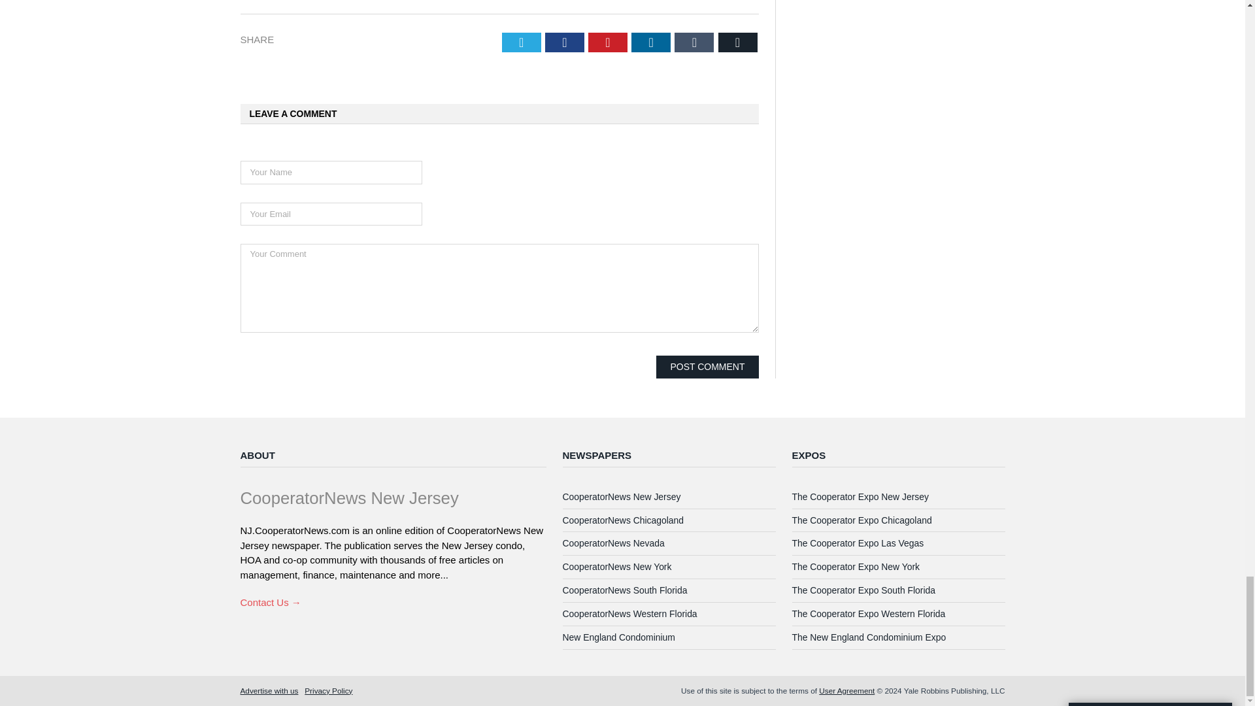 The image size is (1255, 706). I want to click on Share on LinkedIn, so click(650, 42).